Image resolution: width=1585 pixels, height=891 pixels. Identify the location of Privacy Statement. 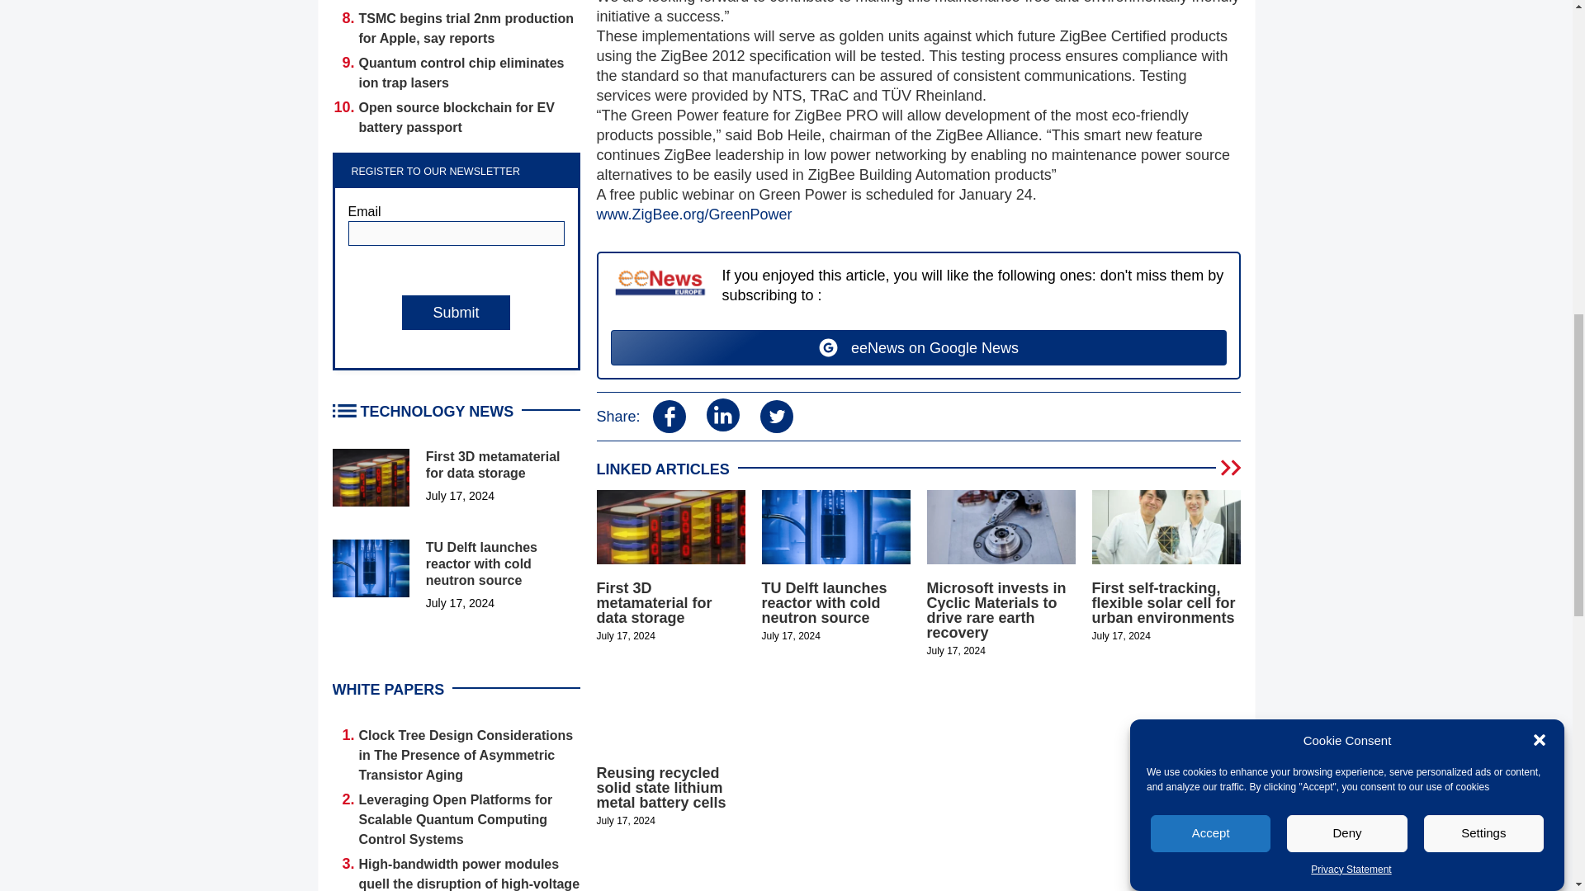
(1351, 141).